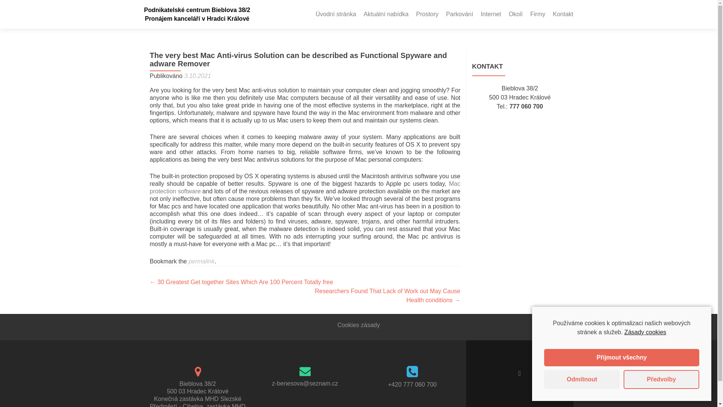 Image resolution: width=723 pixels, height=407 pixels. What do you see at coordinates (537, 14) in the screenshot?
I see `Firmy` at bounding box center [537, 14].